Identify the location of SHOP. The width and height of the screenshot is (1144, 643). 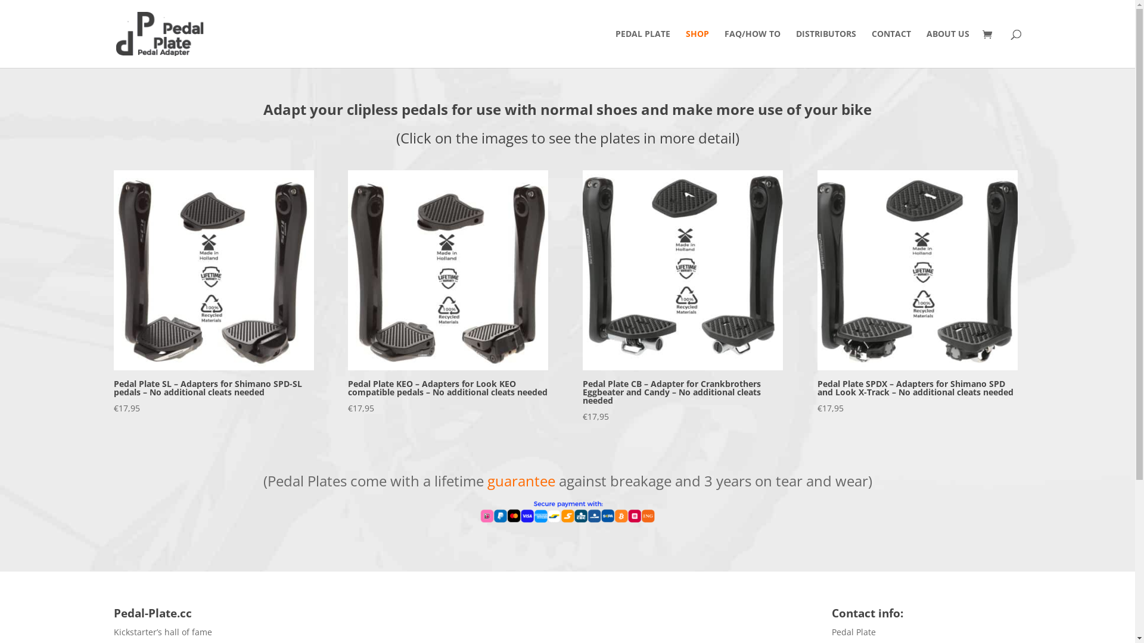
(697, 49).